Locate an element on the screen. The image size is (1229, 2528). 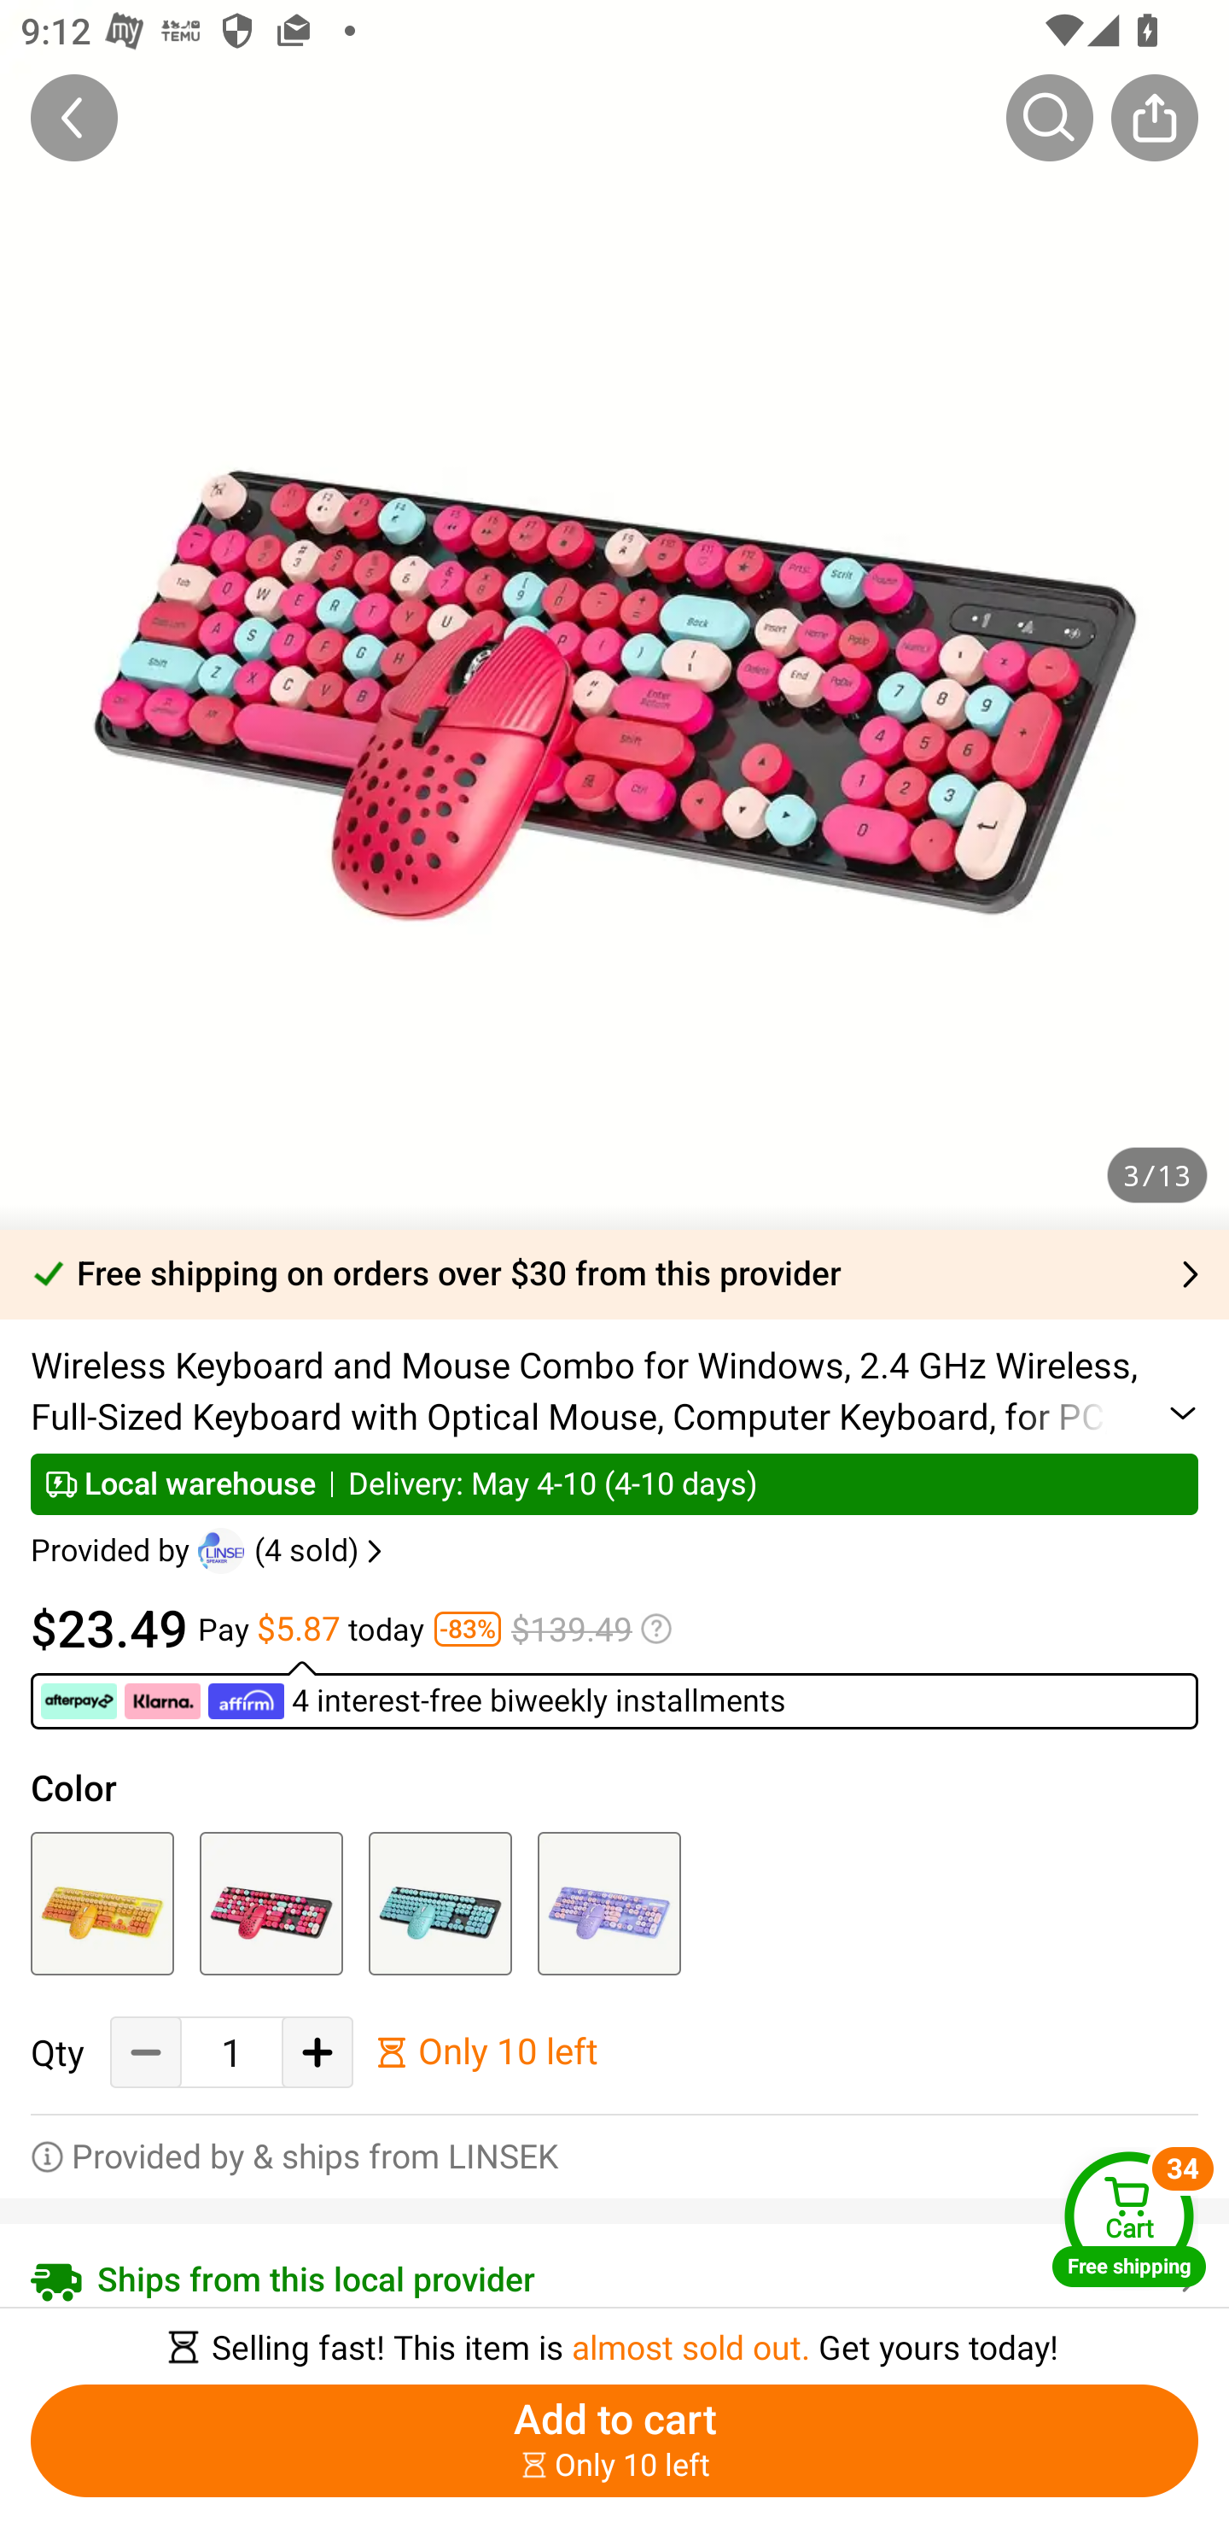
Share is located at coordinates (1154, 117).